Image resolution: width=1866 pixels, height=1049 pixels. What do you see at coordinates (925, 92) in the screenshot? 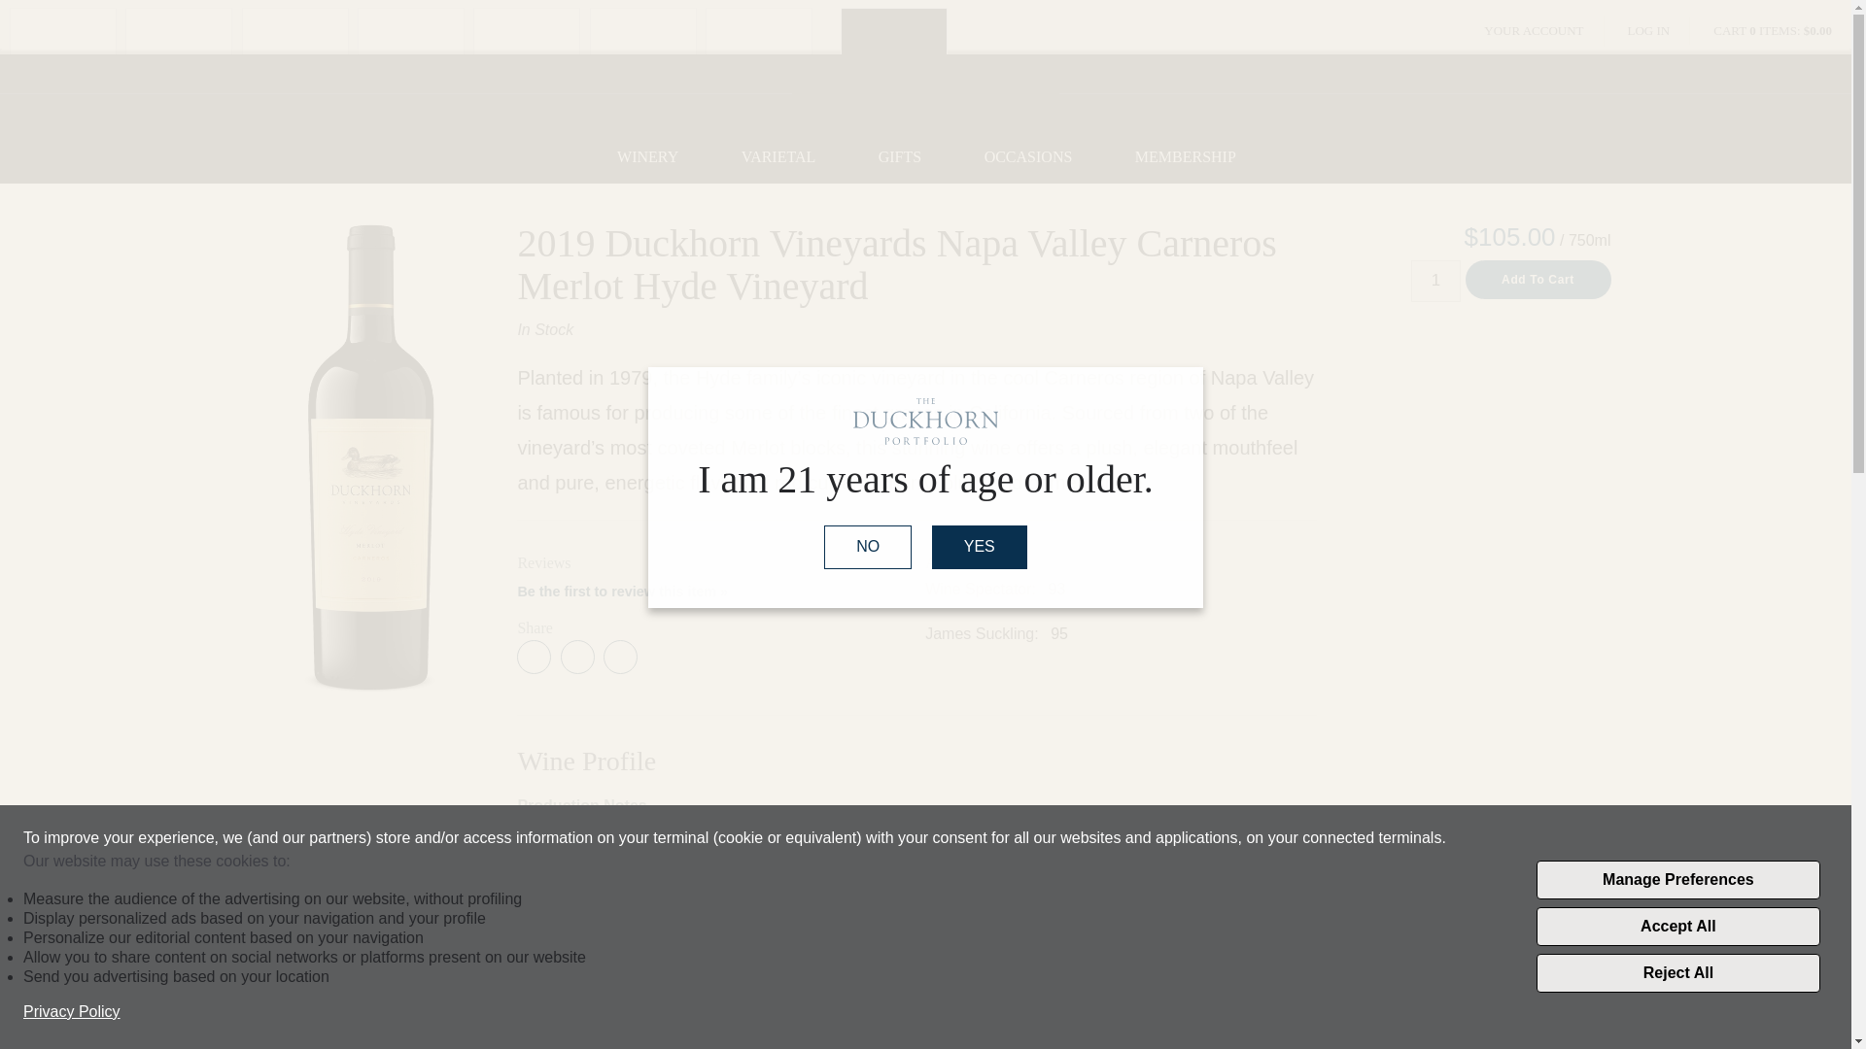
I see `Duckhorn Portfolio Logo` at bounding box center [925, 92].